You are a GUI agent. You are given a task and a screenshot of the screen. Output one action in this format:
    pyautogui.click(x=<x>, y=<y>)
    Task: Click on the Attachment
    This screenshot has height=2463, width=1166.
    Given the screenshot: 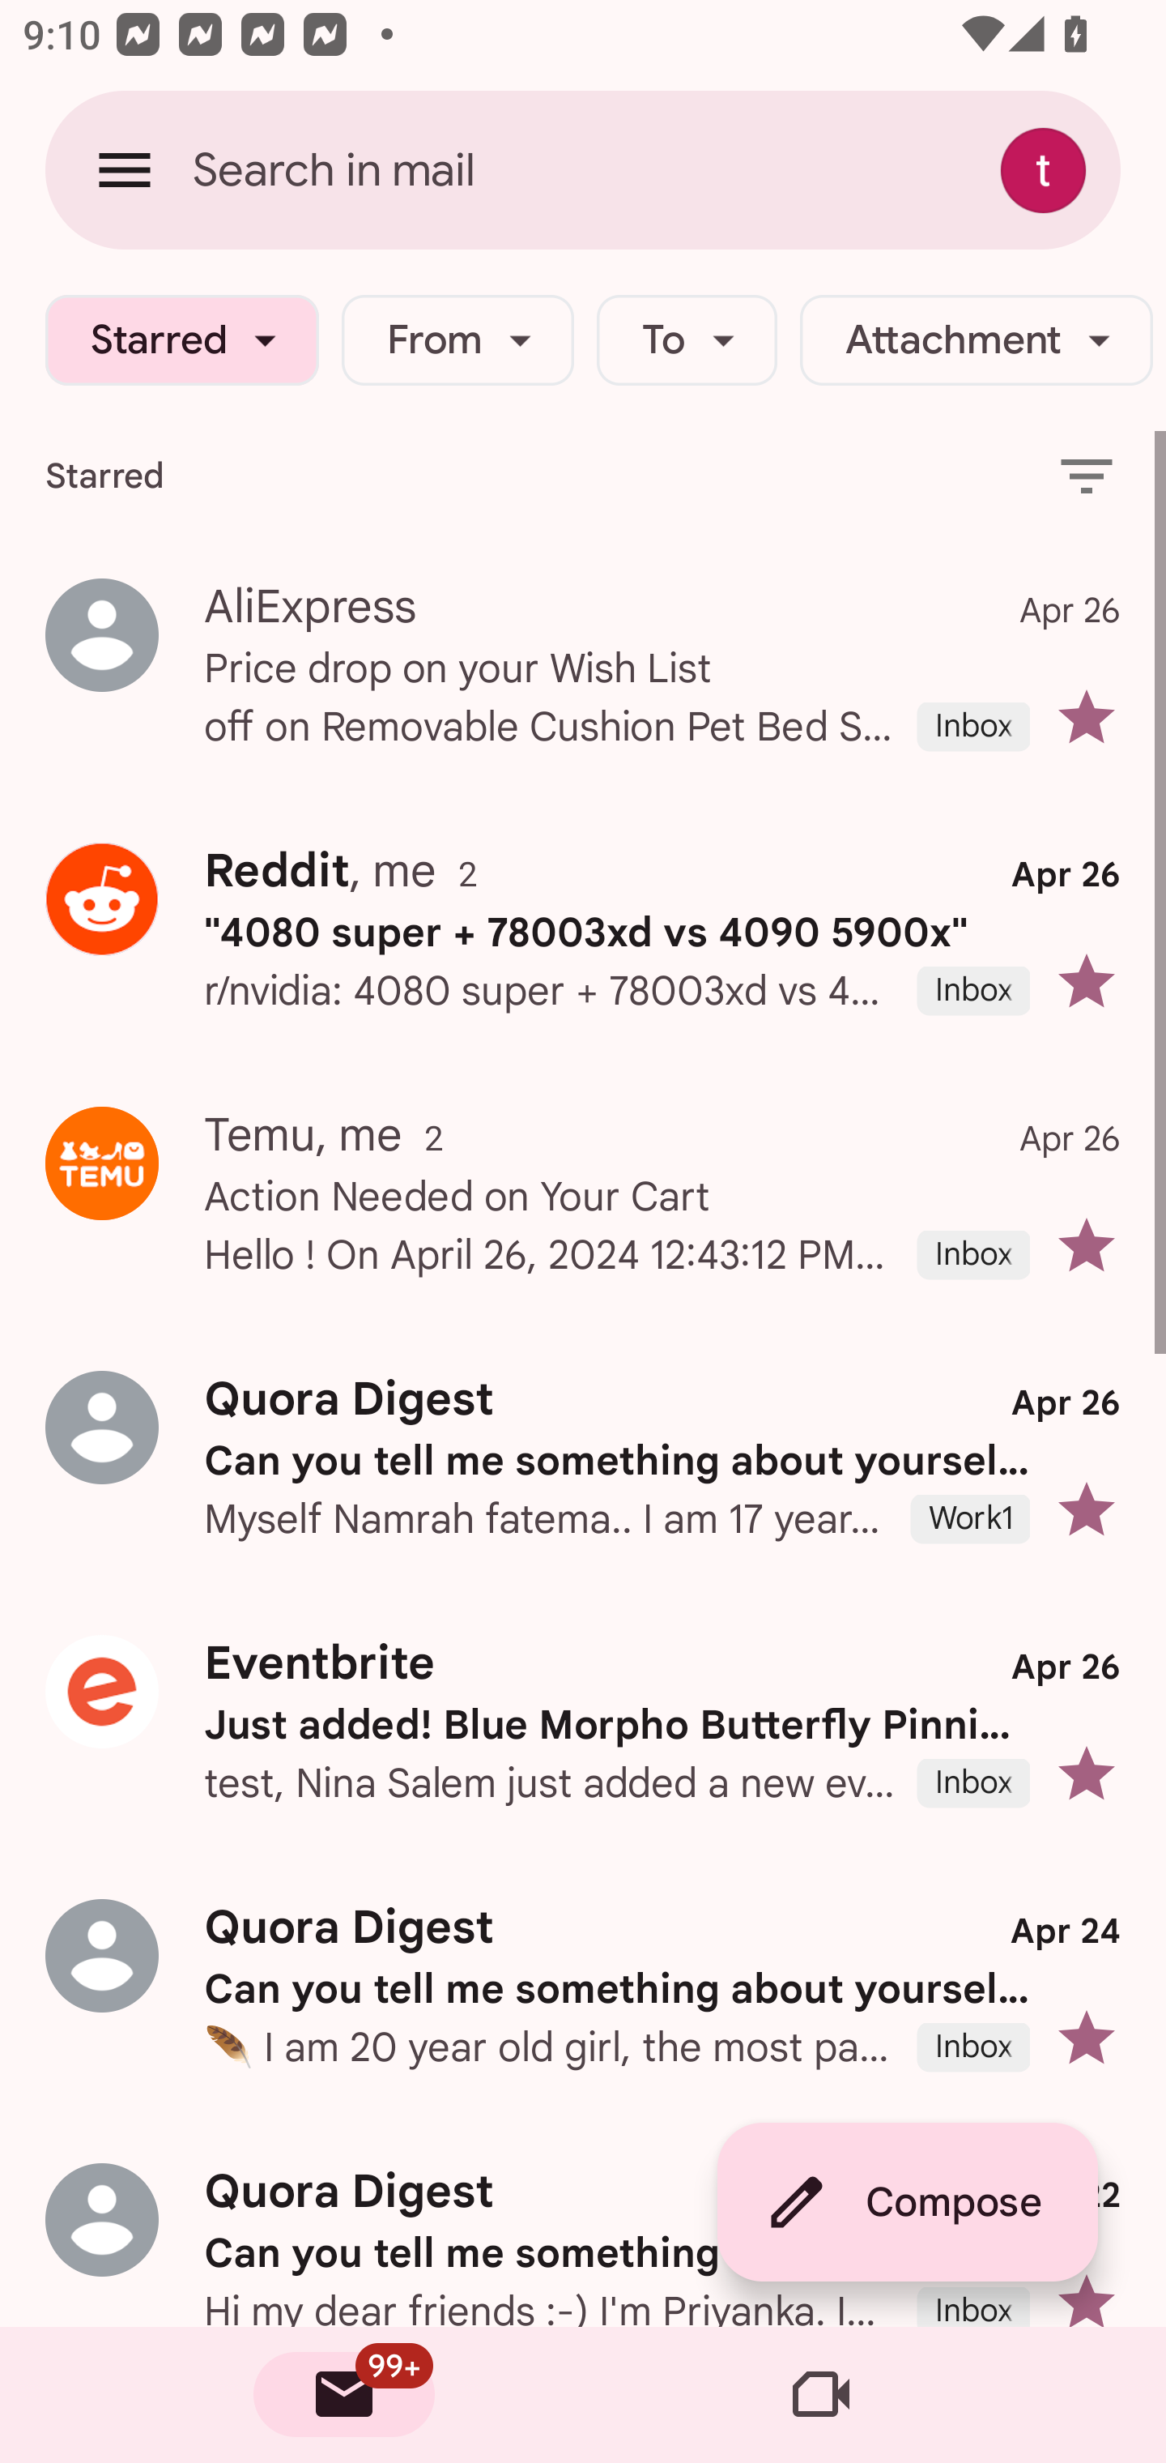 What is the action you would take?
    pyautogui.click(x=977, y=340)
    